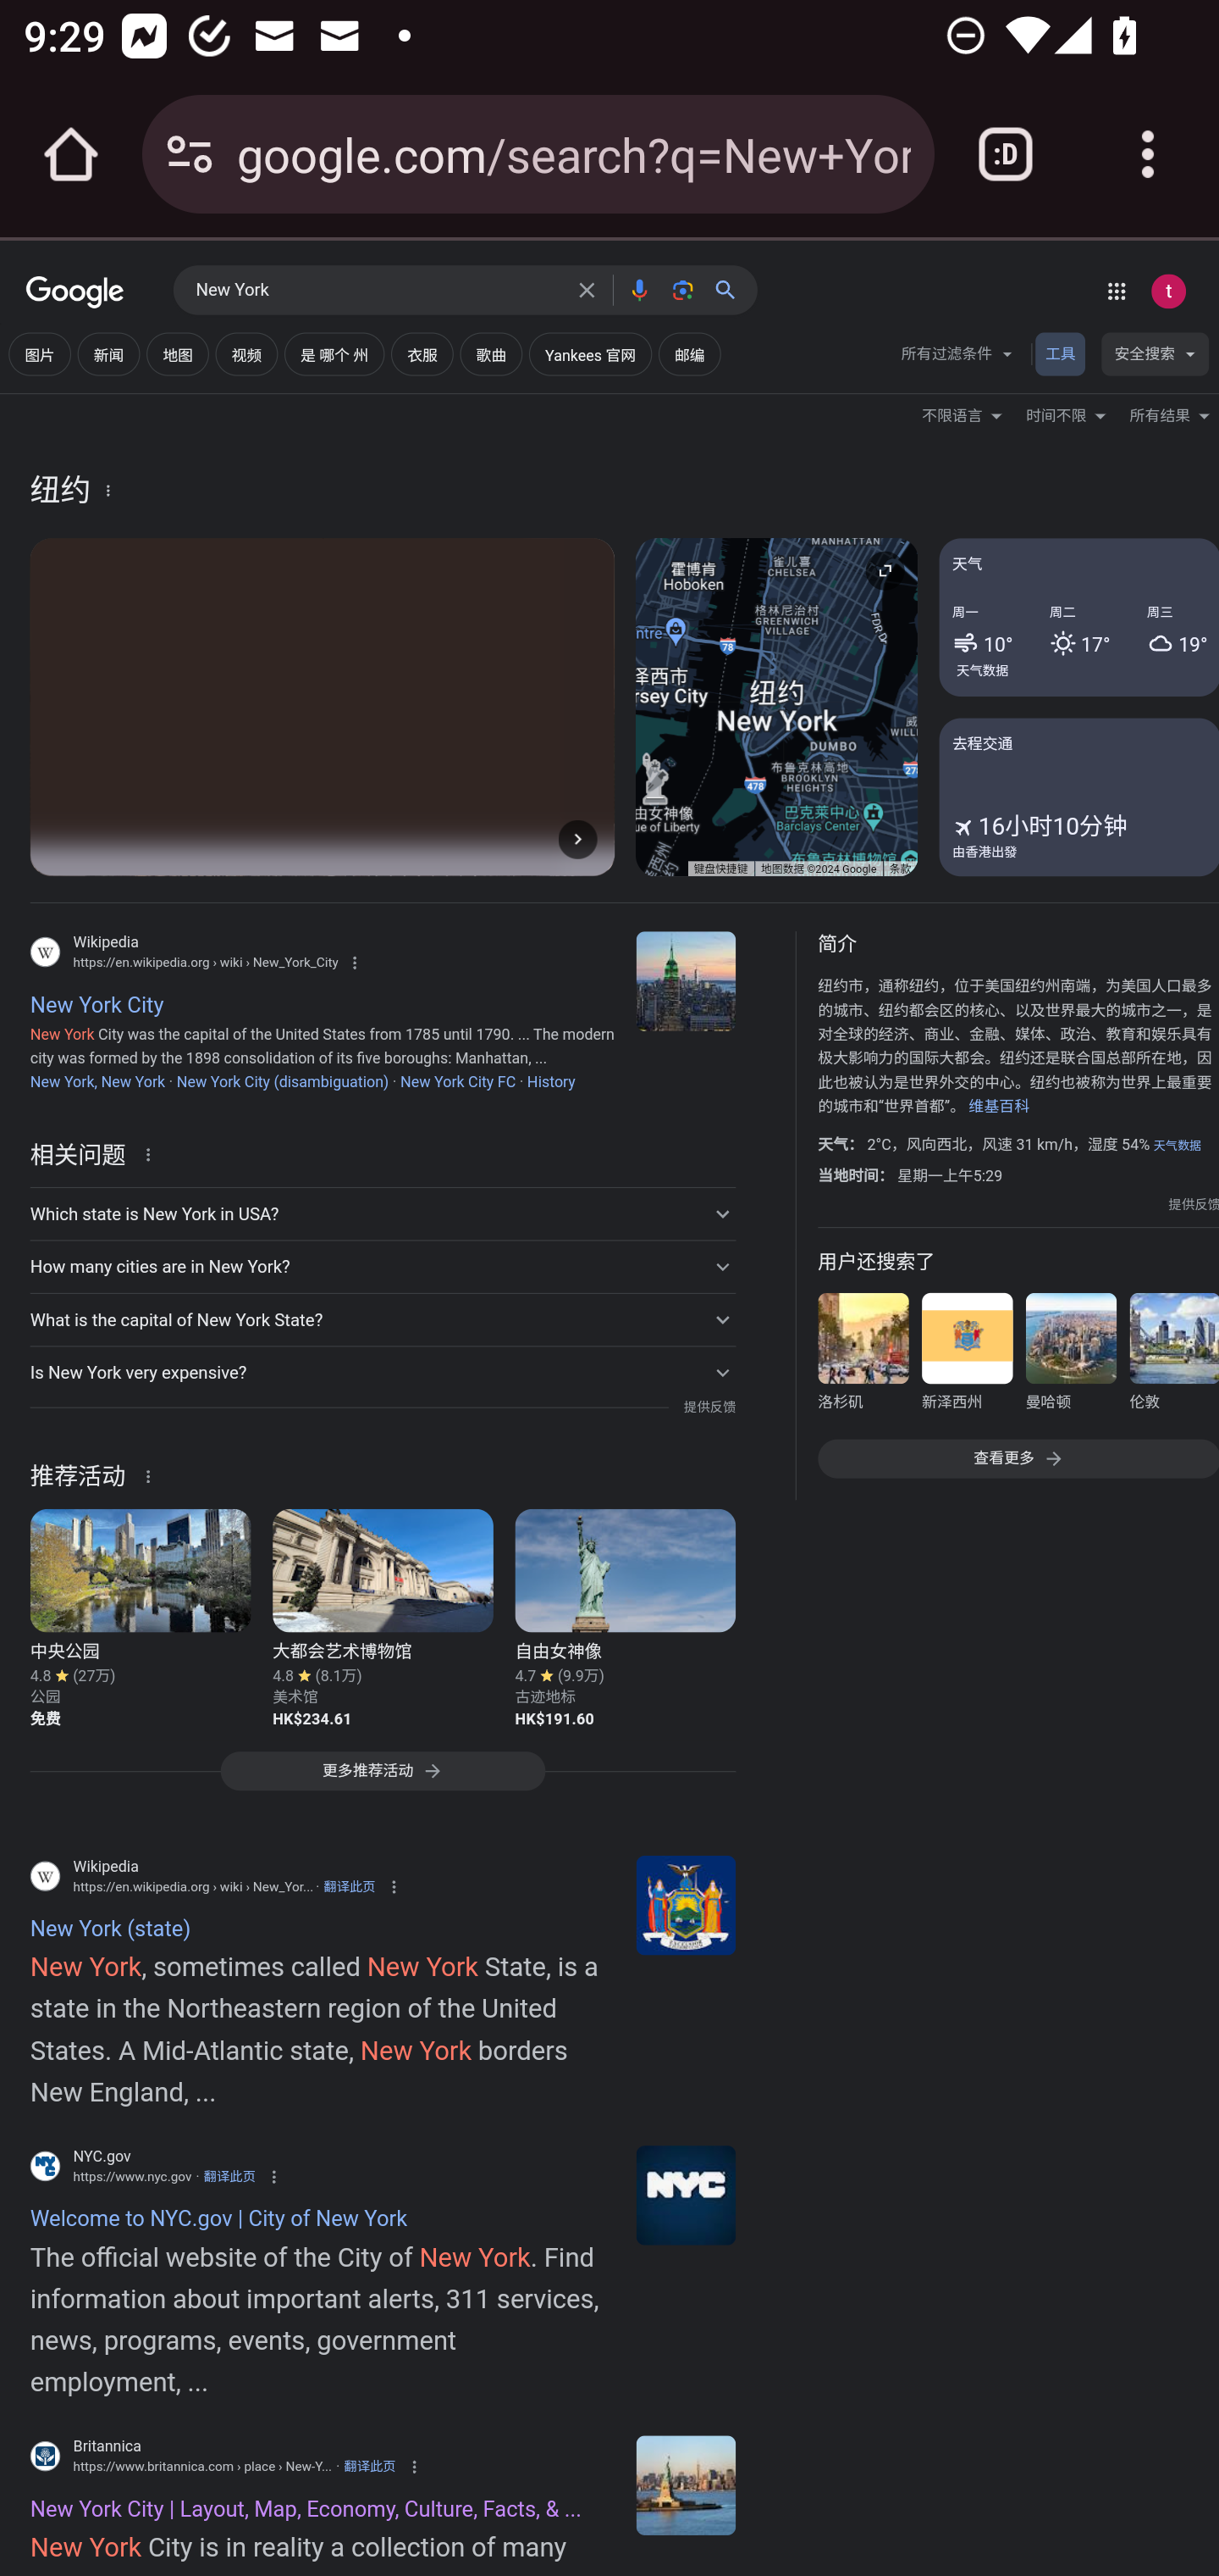 Image resolution: width=1219 pixels, height=2576 pixels. I want to click on 安全搜索, so click(1155, 358).